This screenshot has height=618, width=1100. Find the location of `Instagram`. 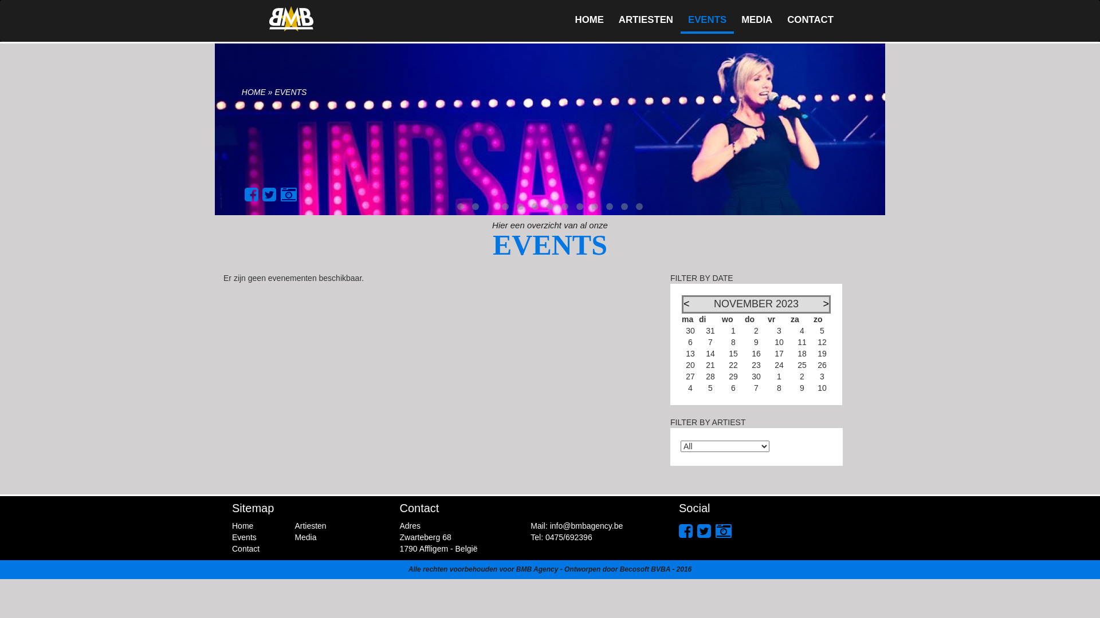

Instagram is located at coordinates (289, 195).